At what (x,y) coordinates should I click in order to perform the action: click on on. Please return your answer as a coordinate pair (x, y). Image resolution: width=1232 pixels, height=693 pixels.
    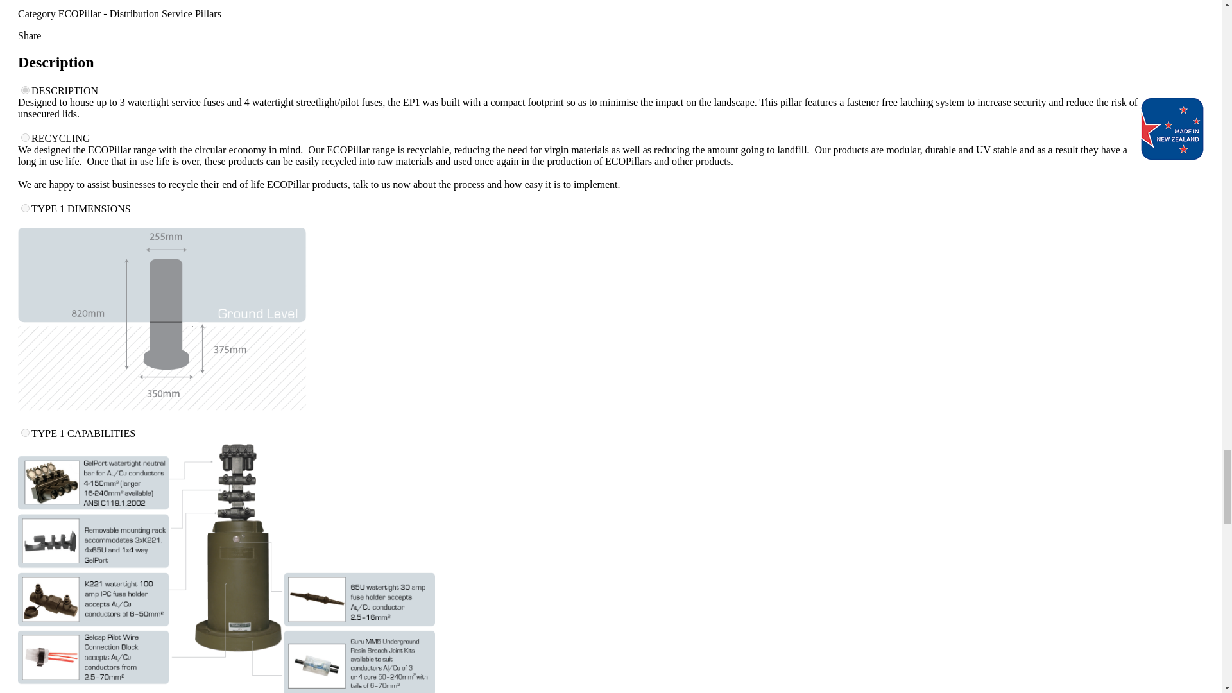
    Looking at the image, I should click on (25, 432).